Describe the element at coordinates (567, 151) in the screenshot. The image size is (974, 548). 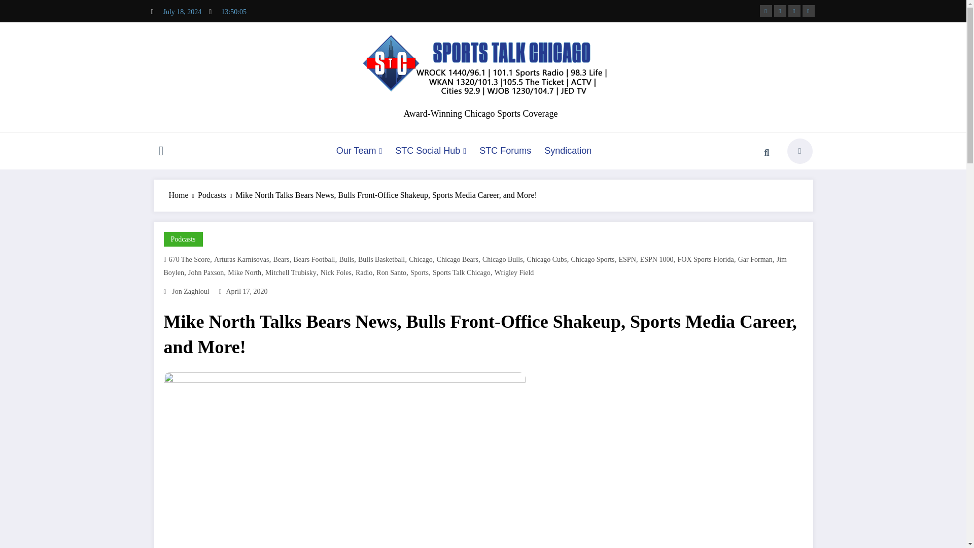
I see `Syndication` at that location.